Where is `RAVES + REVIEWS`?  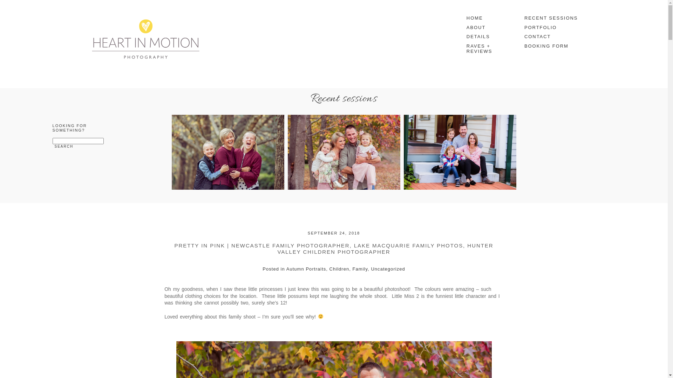 RAVES + REVIEWS is located at coordinates (488, 49).